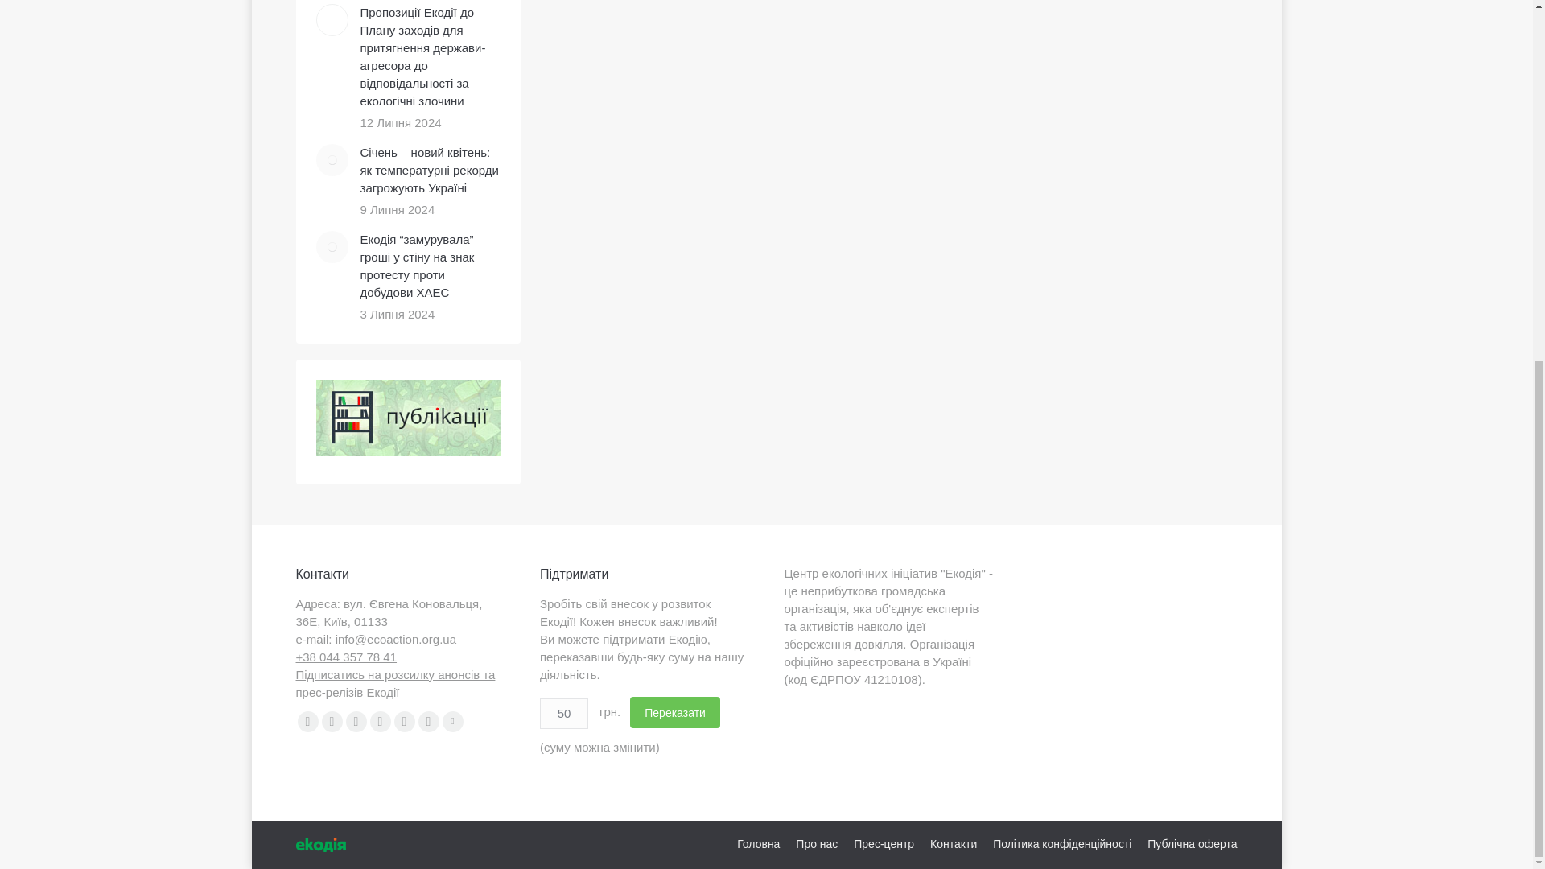 The width and height of the screenshot is (1545, 869). What do you see at coordinates (332, 722) in the screenshot?
I see `X page opens in new window` at bounding box center [332, 722].